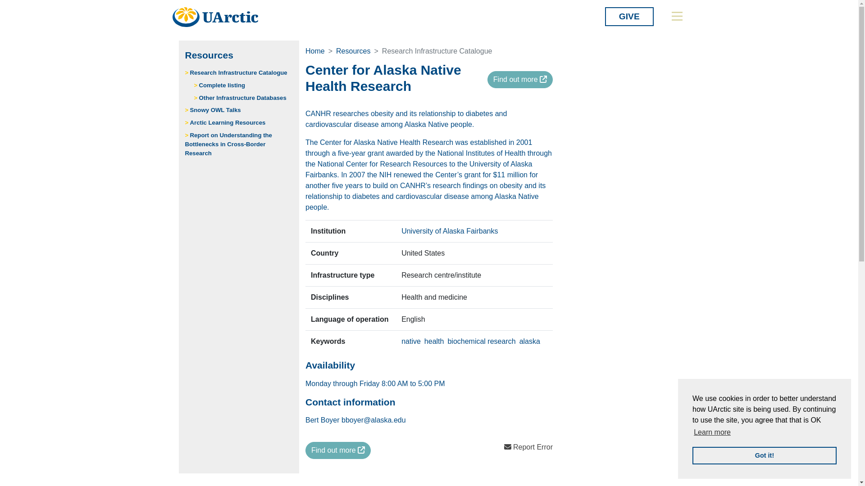 This screenshot has height=486, width=865. What do you see at coordinates (338, 450) in the screenshot?
I see `Center for Alaska Native Health Research` at bounding box center [338, 450].